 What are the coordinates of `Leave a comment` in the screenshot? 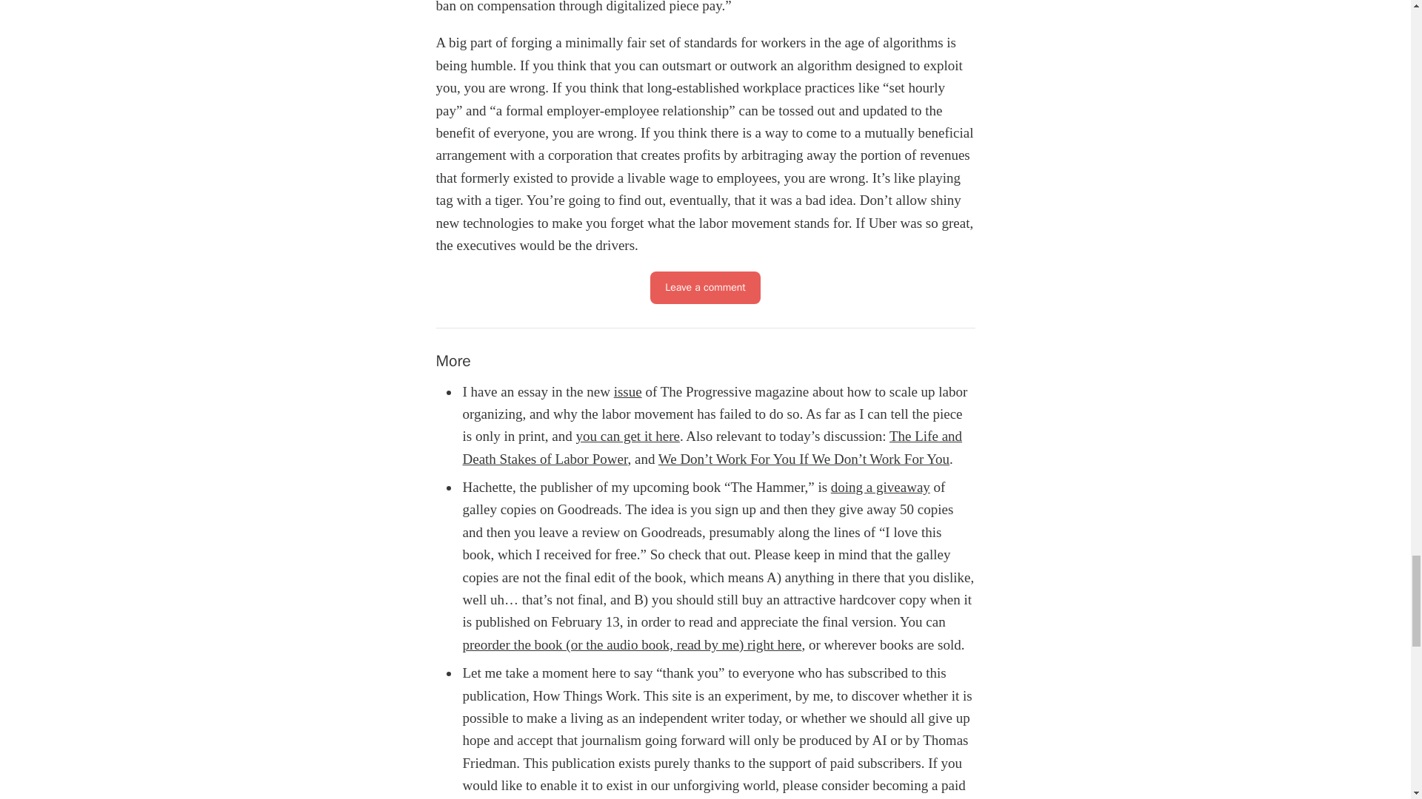 It's located at (705, 288).